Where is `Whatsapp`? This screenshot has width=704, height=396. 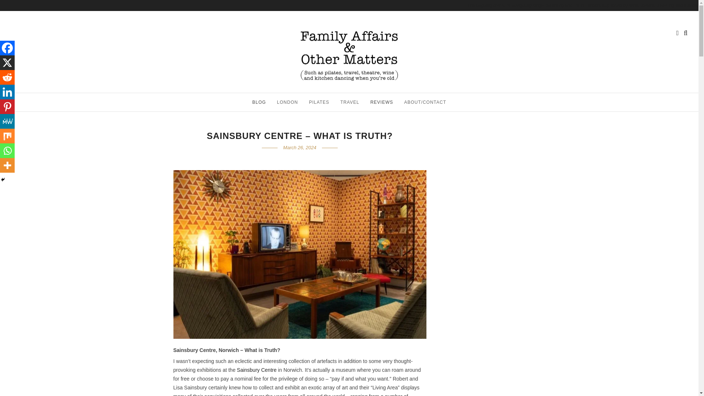
Whatsapp is located at coordinates (7, 150).